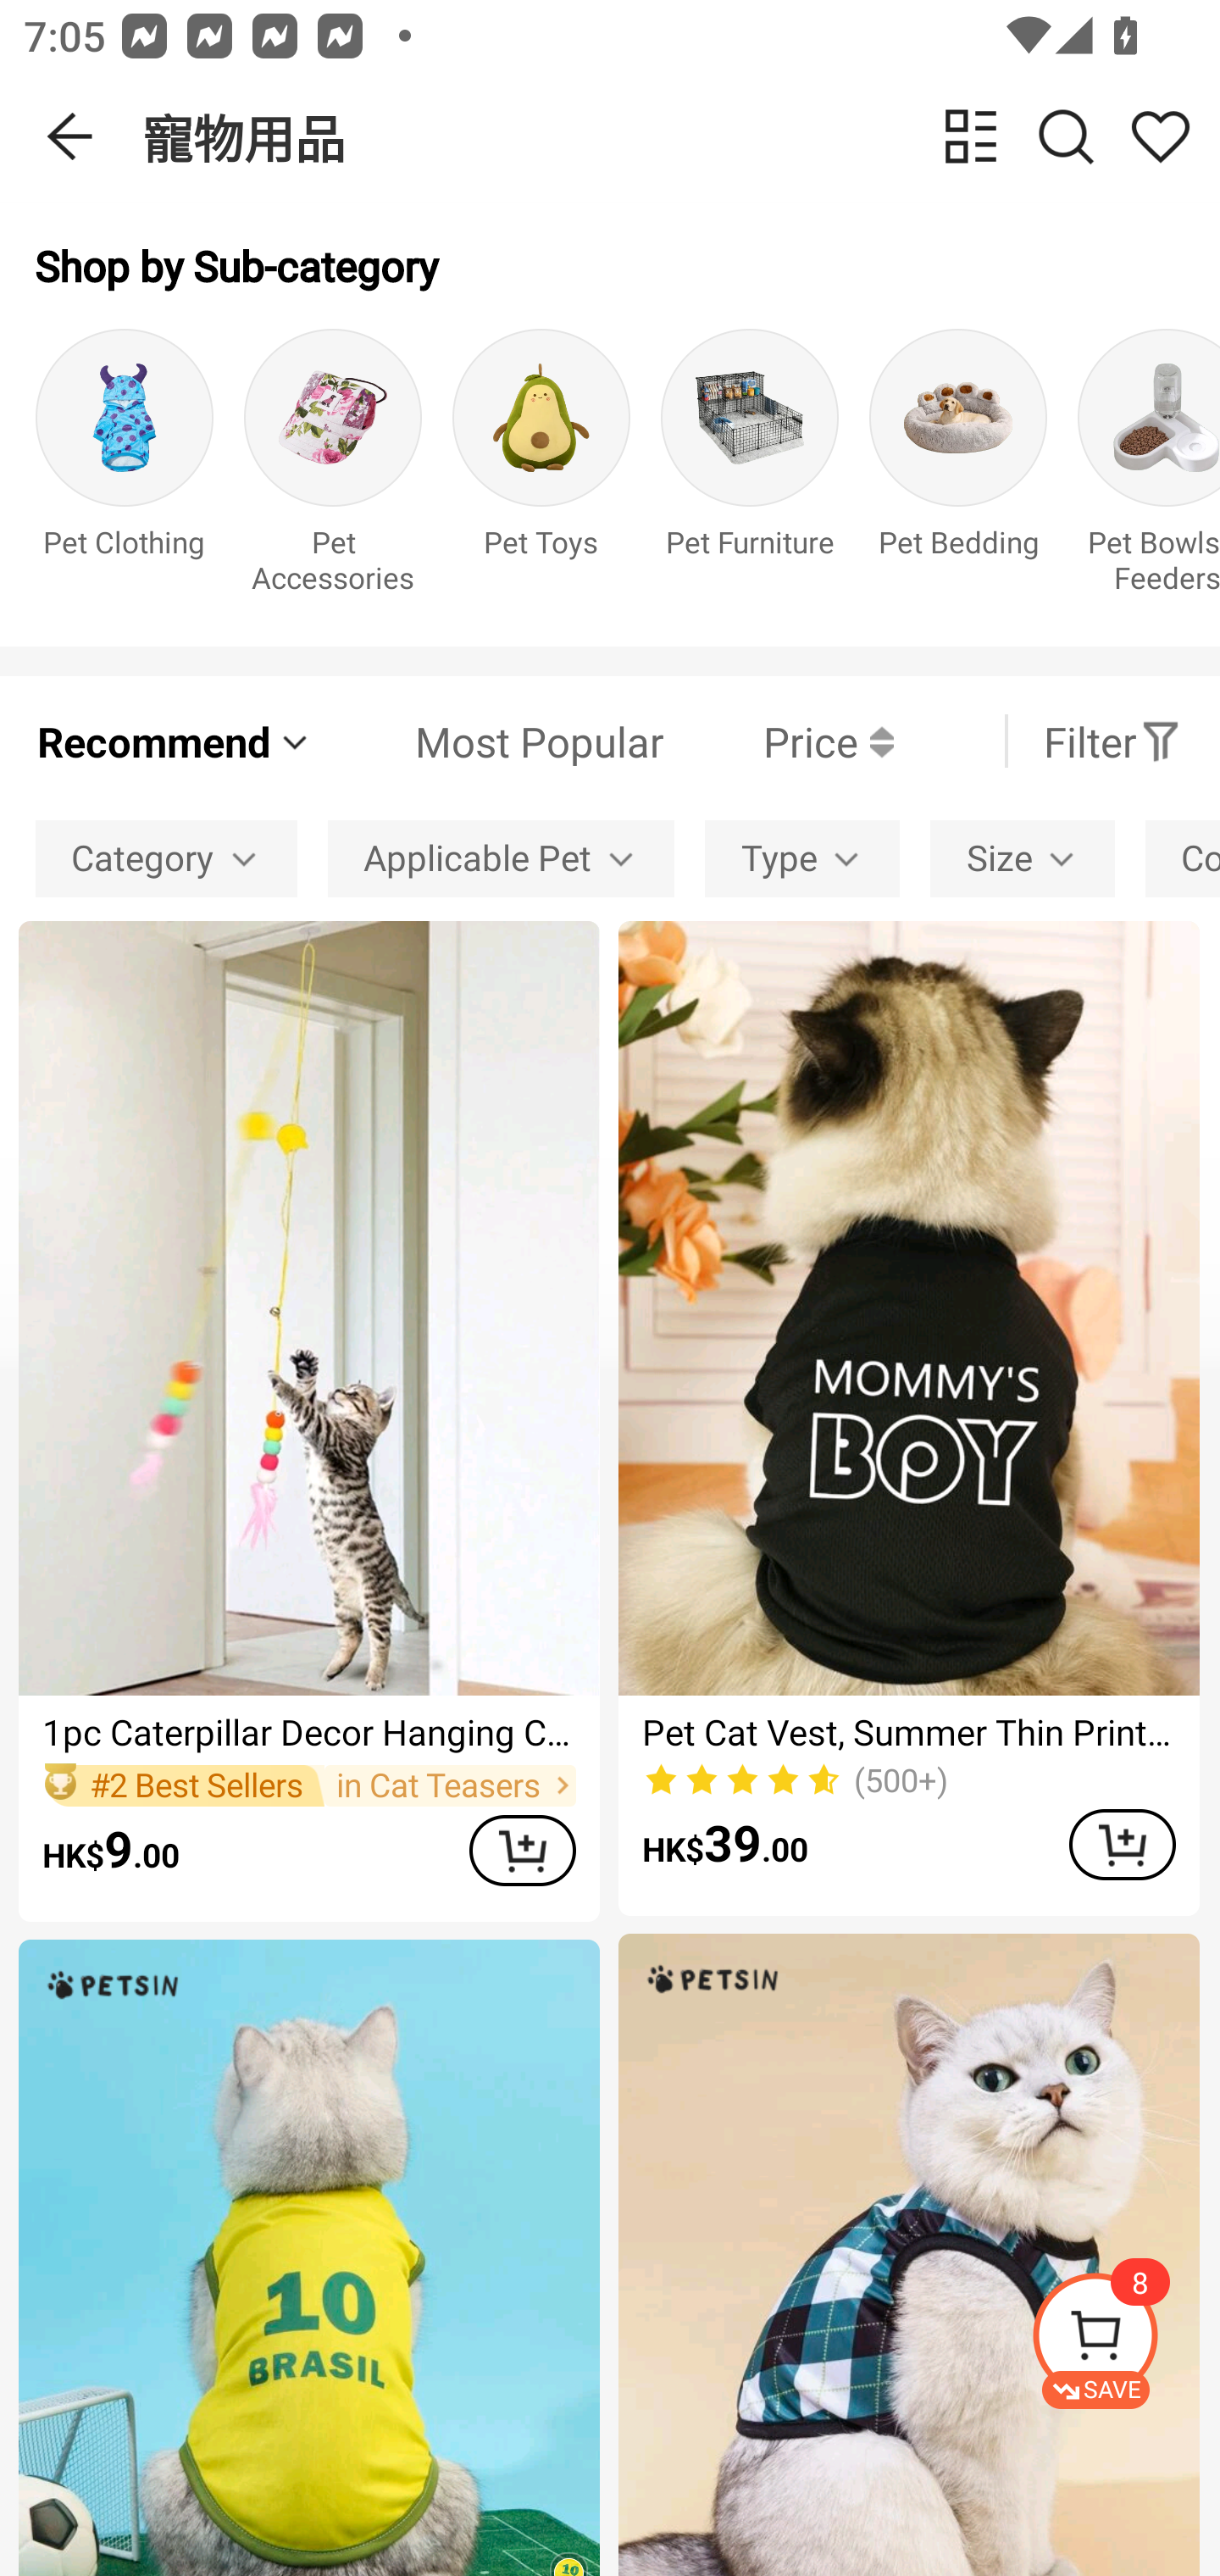 The image size is (1220, 2576). What do you see at coordinates (124, 469) in the screenshot?
I see `Pet Clothing` at bounding box center [124, 469].